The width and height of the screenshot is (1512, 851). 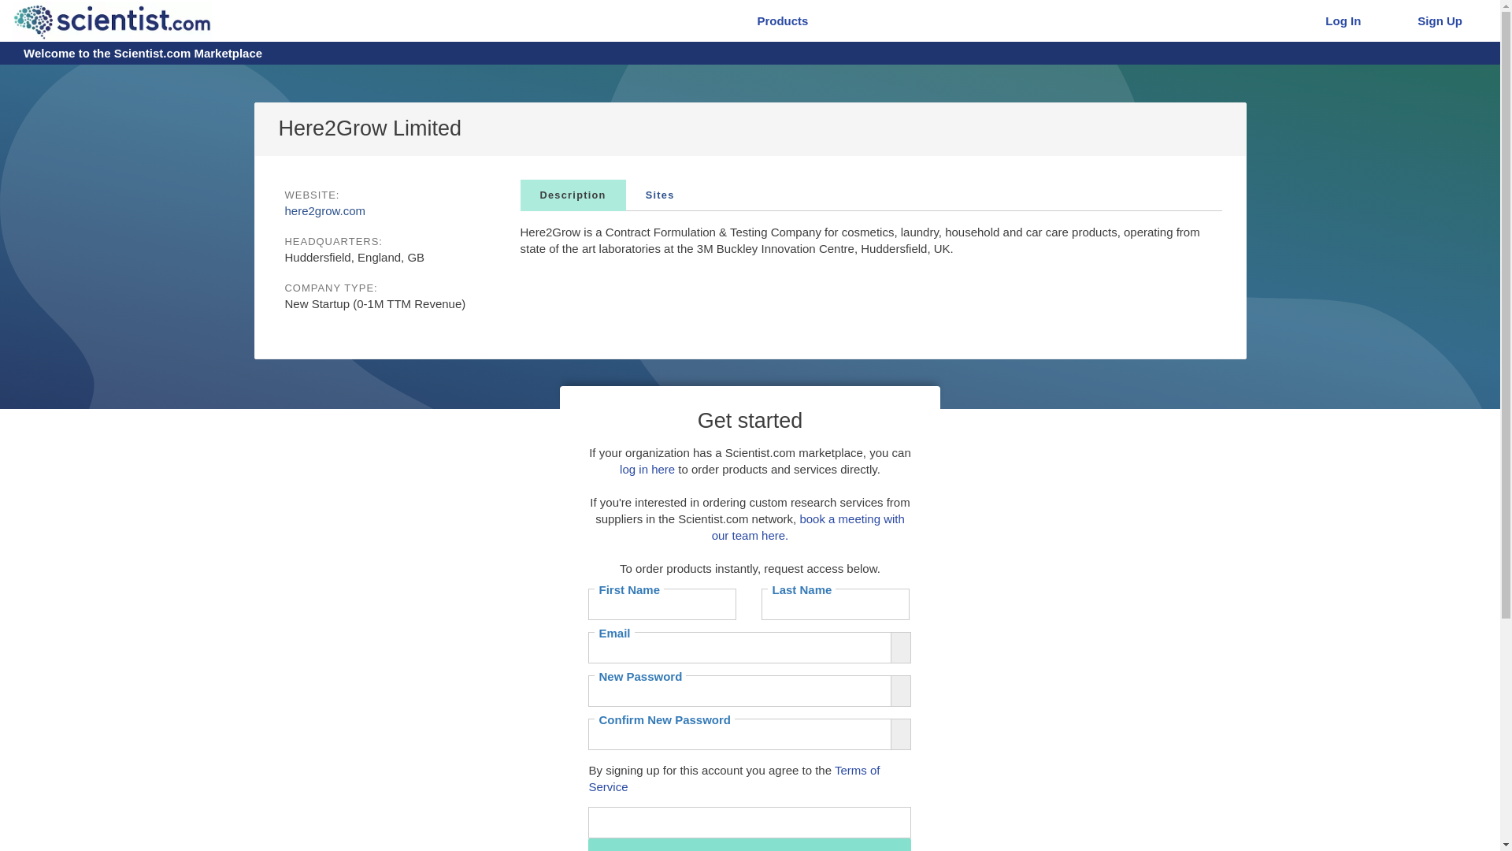 I want to click on here2grow.com, so click(x=325, y=211).